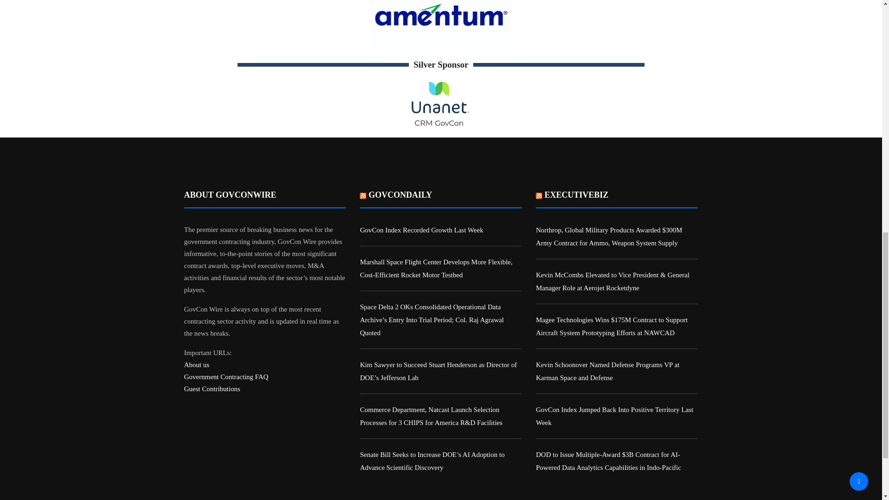 Image resolution: width=889 pixels, height=500 pixels. What do you see at coordinates (400, 194) in the screenshot?
I see `GOVCONDAILY` at bounding box center [400, 194].